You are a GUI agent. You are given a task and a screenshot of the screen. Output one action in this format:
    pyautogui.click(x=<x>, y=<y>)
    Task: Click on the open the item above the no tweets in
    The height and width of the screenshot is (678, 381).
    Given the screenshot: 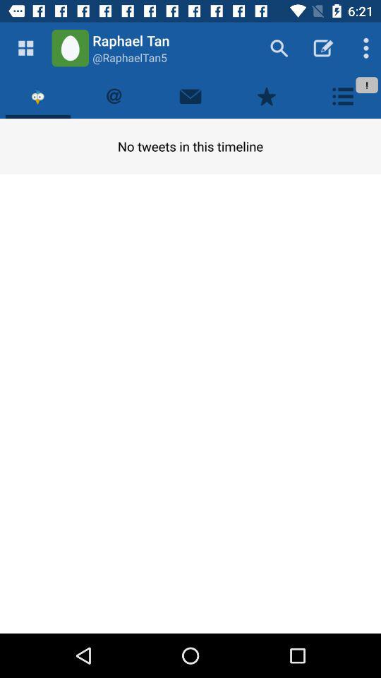 What is the action you would take?
    pyautogui.click(x=267, y=96)
    